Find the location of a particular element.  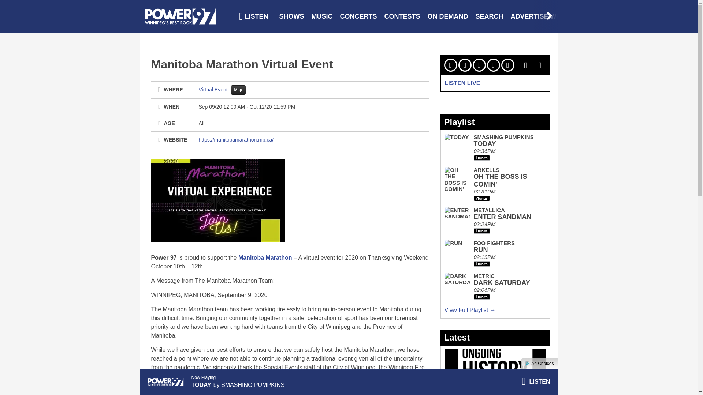

SHOWS is located at coordinates (291, 16).